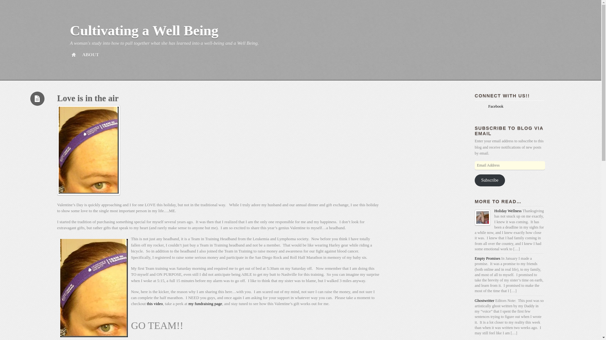  I want to click on Ghostwritter, so click(484, 301).